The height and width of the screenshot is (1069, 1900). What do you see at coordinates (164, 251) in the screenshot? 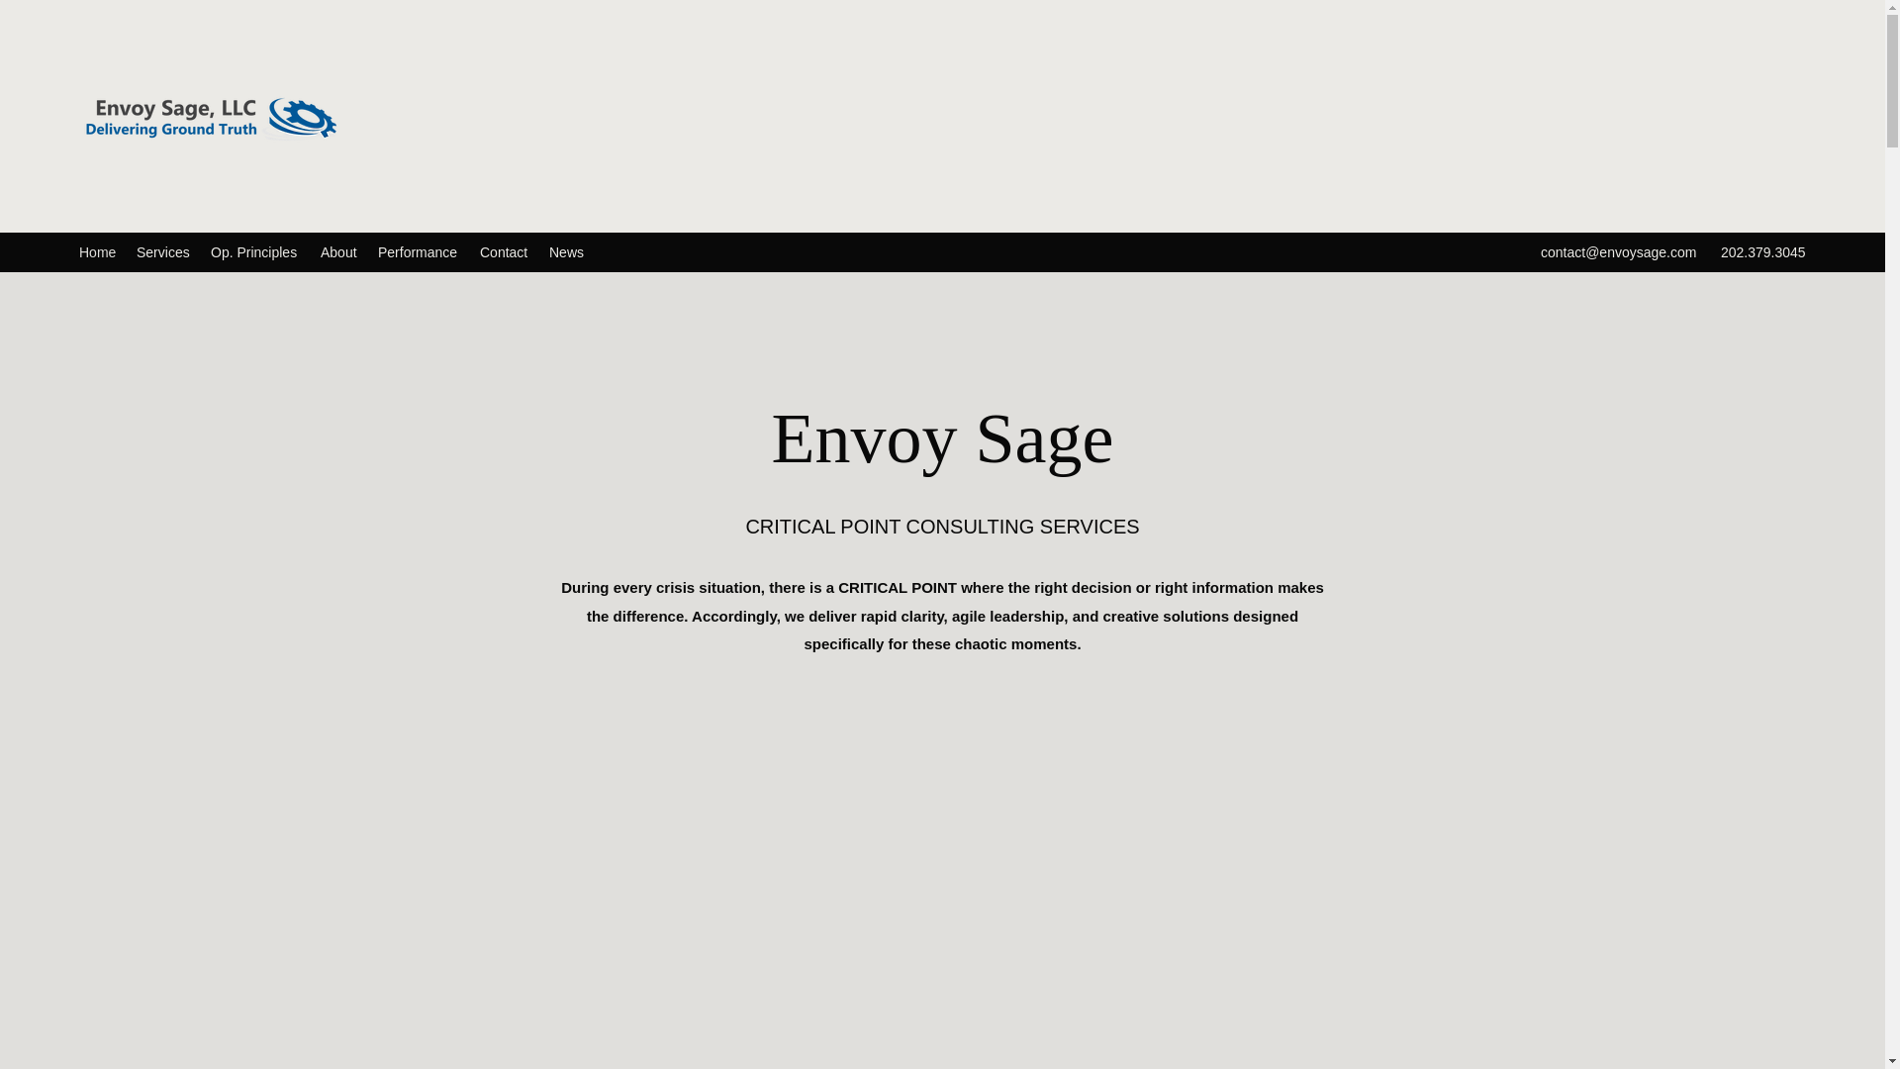
I see `Services` at bounding box center [164, 251].